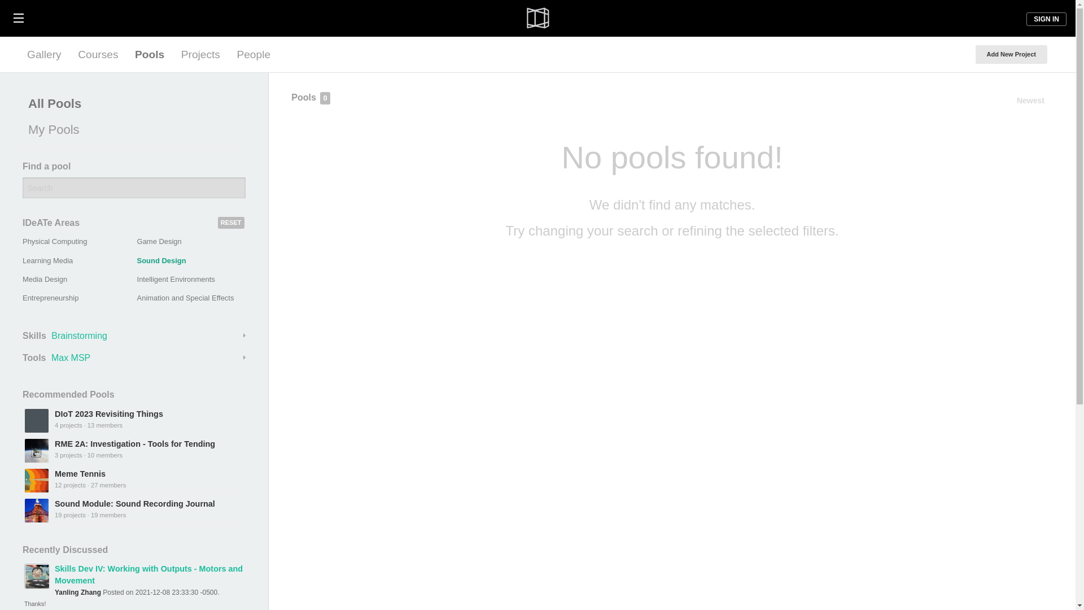  I want to click on Physical Computing, so click(54, 242).